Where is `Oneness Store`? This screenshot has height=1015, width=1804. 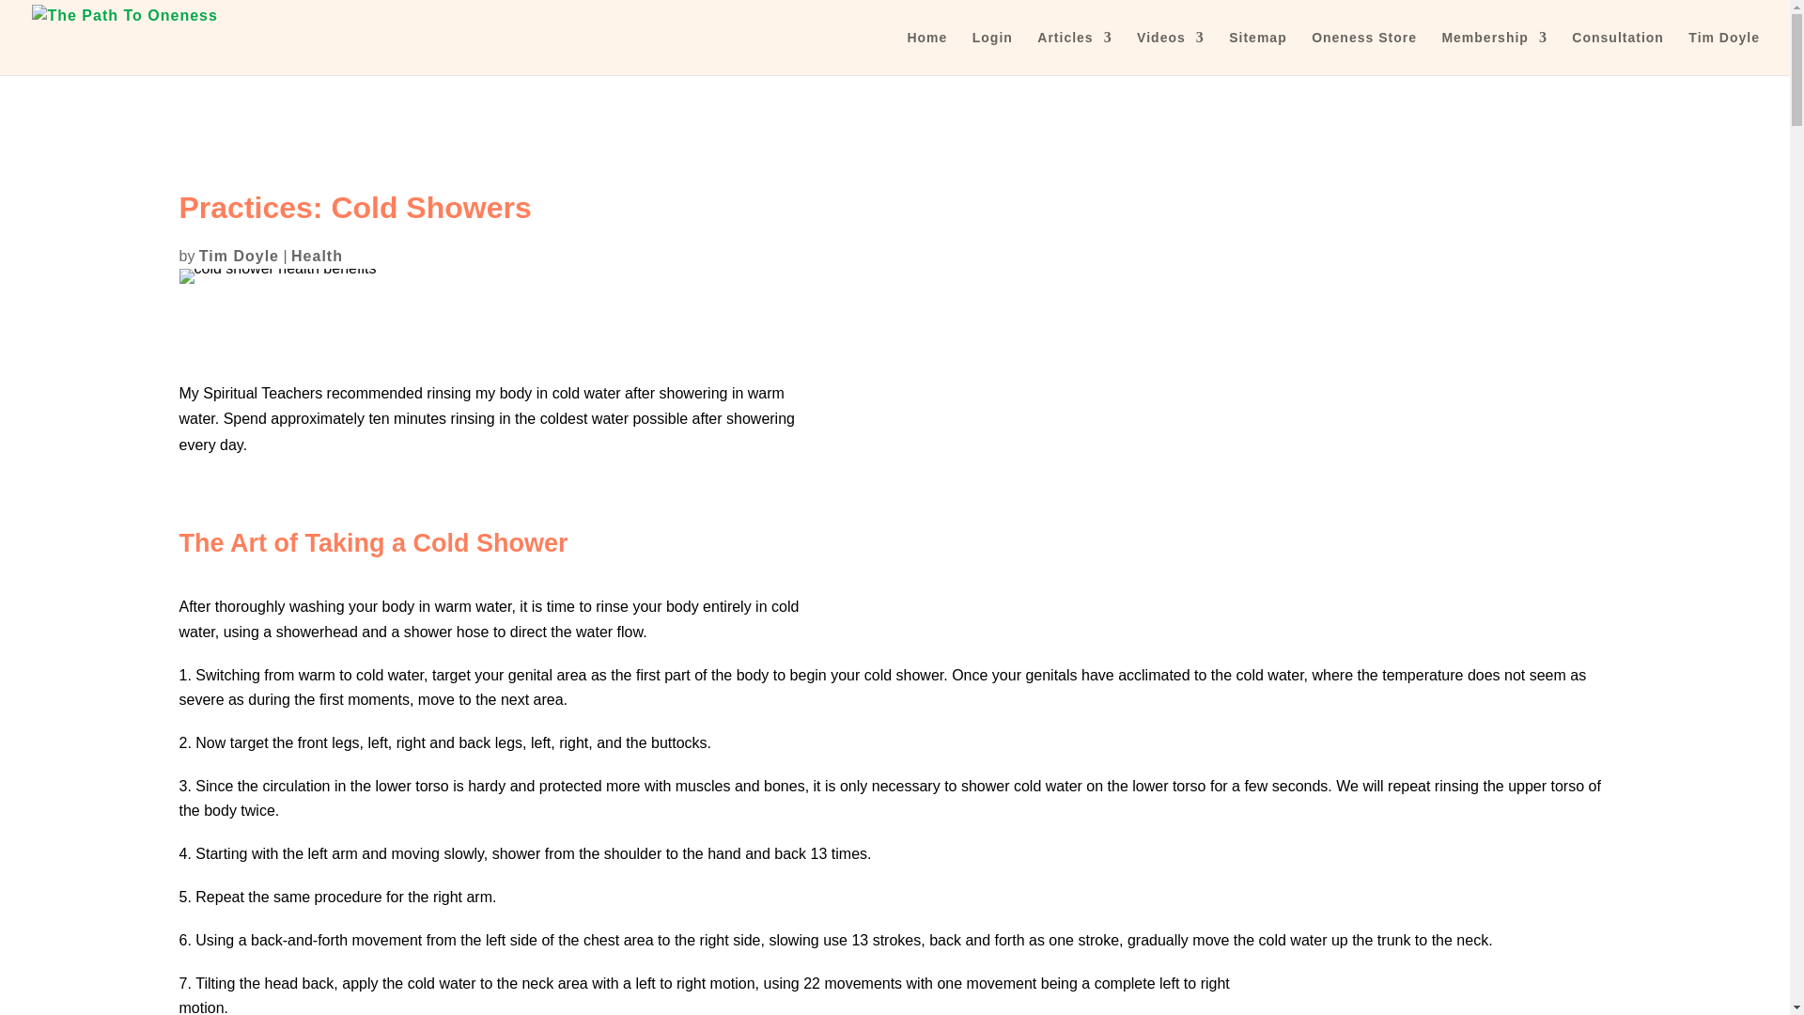
Oneness Store is located at coordinates (1363, 53).